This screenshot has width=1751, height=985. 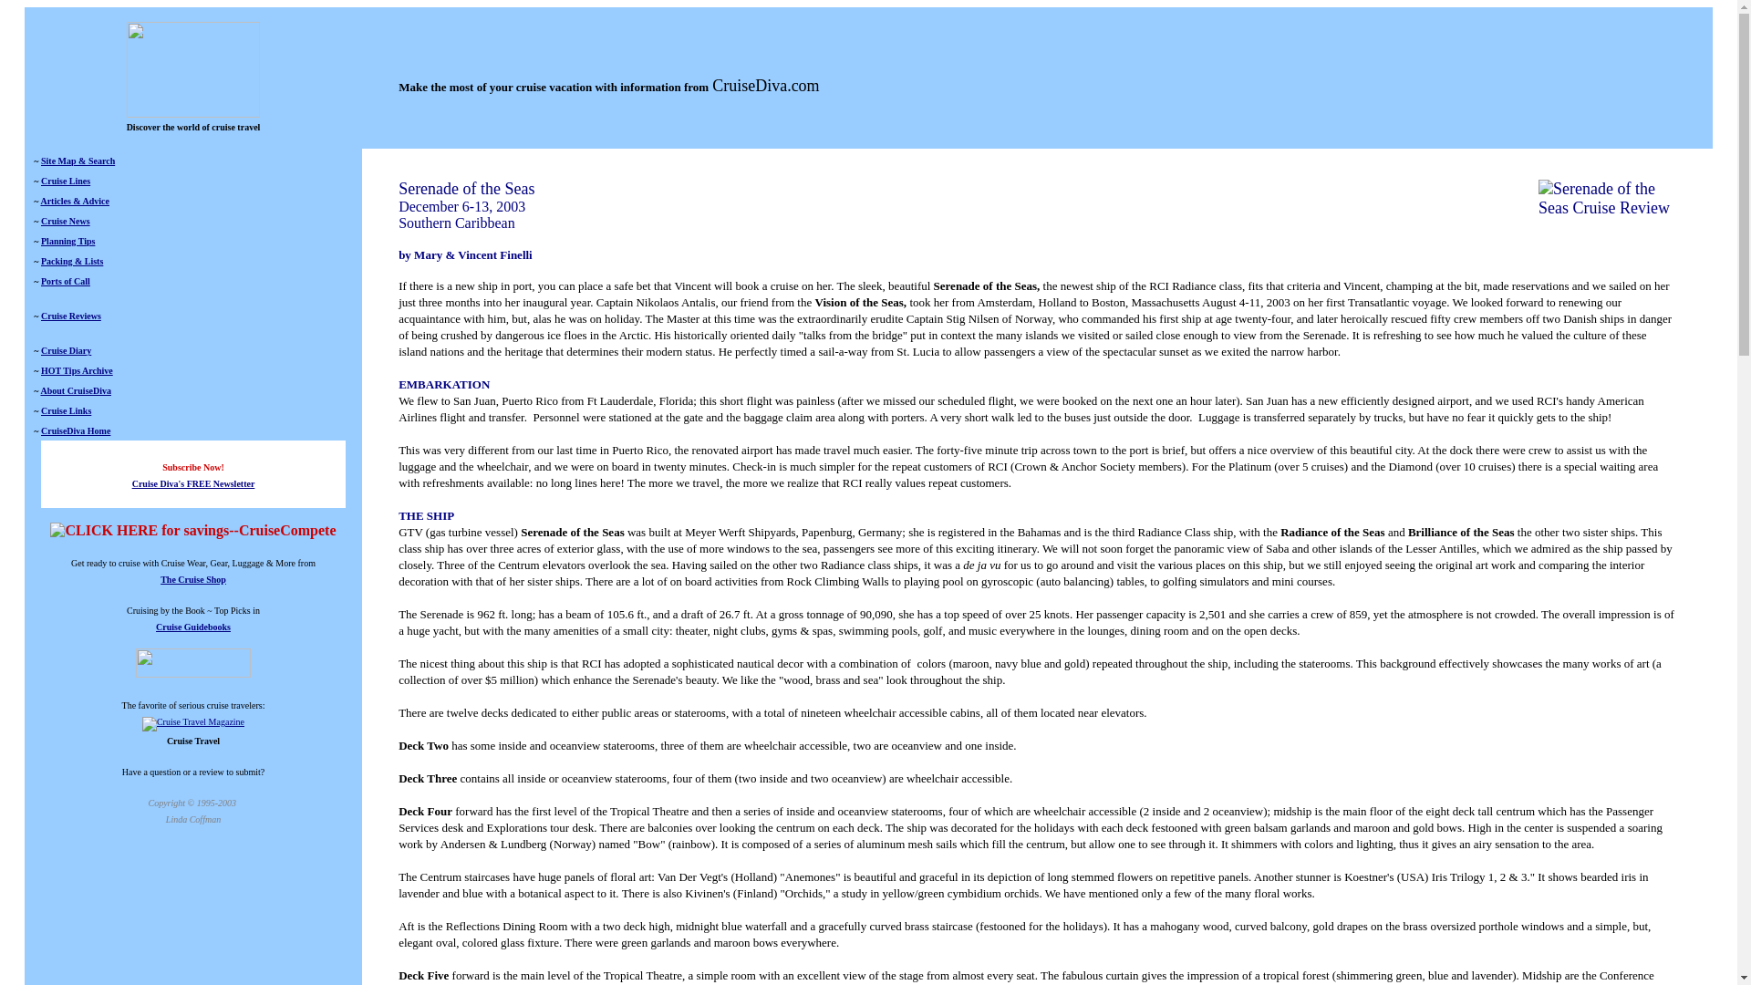 What do you see at coordinates (66, 281) in the screenshot?
I see `Ports of Call` at bounding box center [66, 281].